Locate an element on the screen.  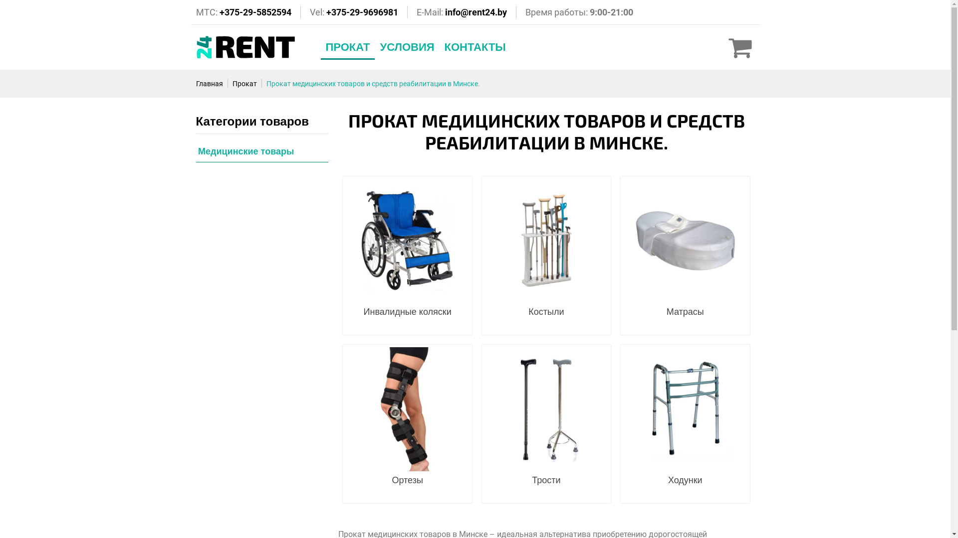
+375-29-5852594 is located at coordinates (255, 12).